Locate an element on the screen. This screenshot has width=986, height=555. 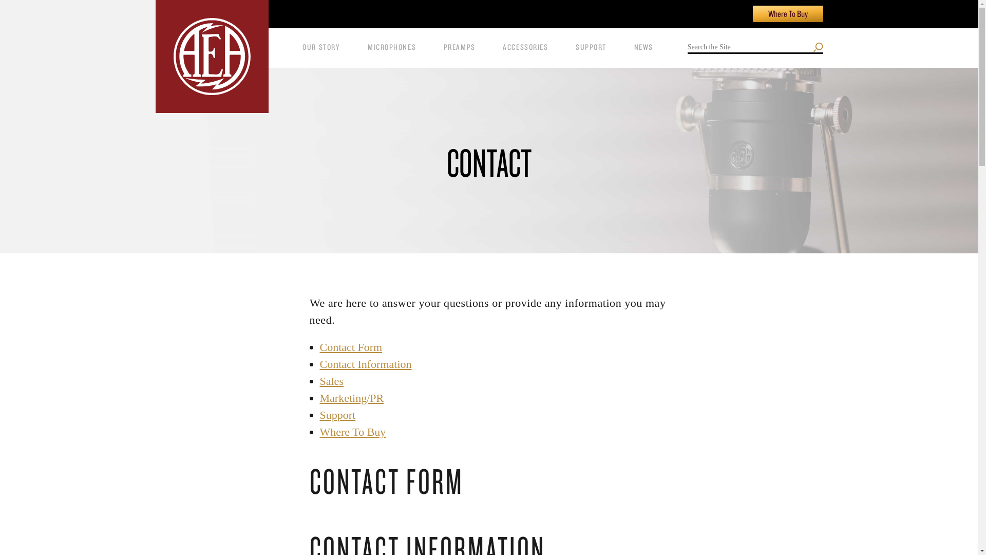
Where To Buy is located at coordinates (788, 13).